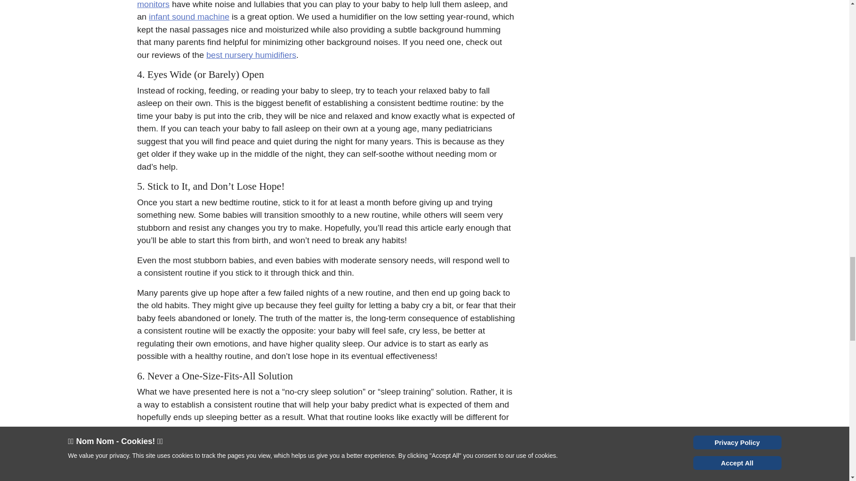 This screenshot has width=856, height=481. Describe the element at coordinates (189, 16) in the screenshot. I see `infant sound machine` at that location.